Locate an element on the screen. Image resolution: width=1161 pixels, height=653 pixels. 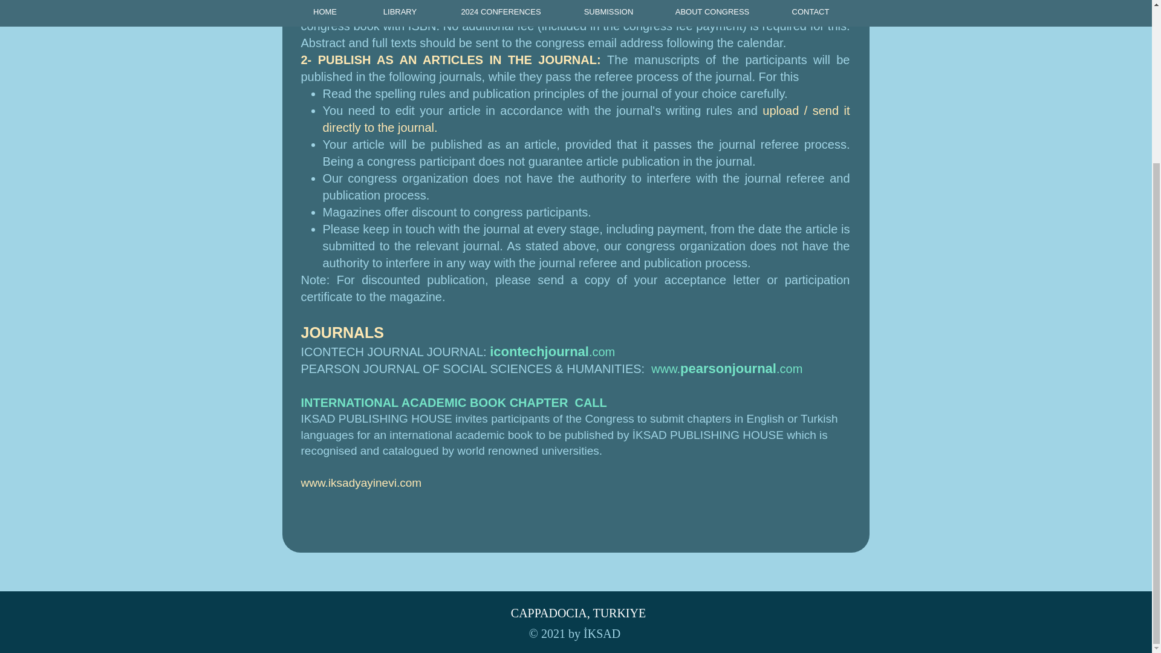
www. is located at coordinates (666, 369).